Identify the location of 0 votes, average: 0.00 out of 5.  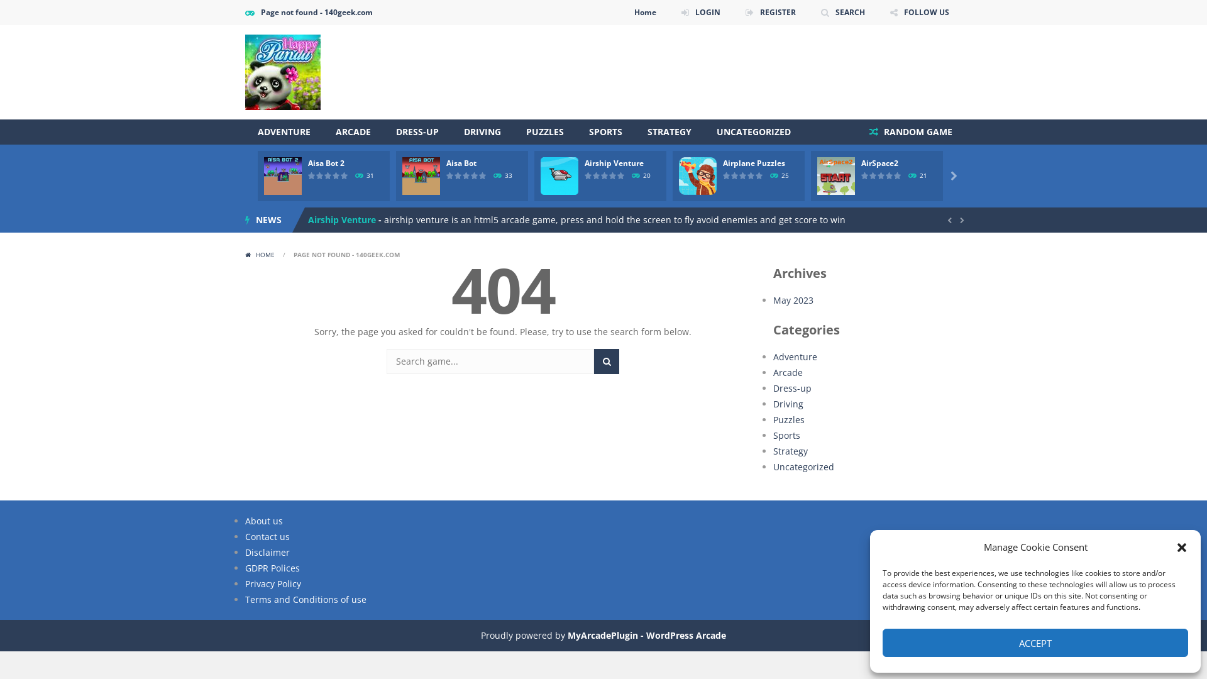
(588, 176).